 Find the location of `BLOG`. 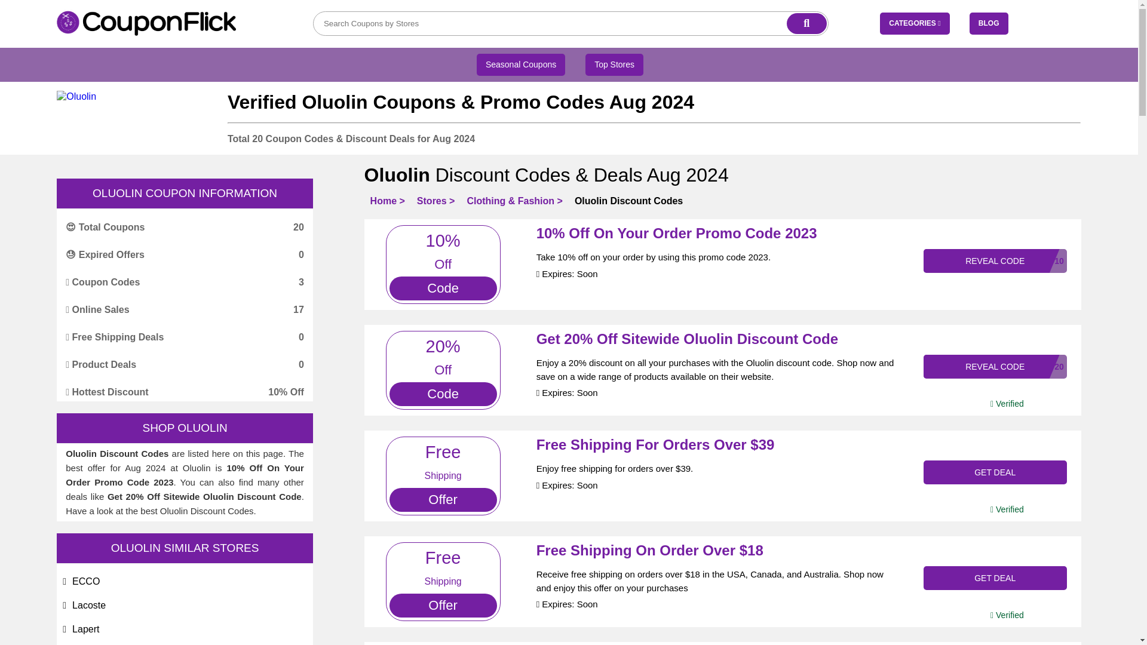

BLOG is located at coordinates (988, 23).